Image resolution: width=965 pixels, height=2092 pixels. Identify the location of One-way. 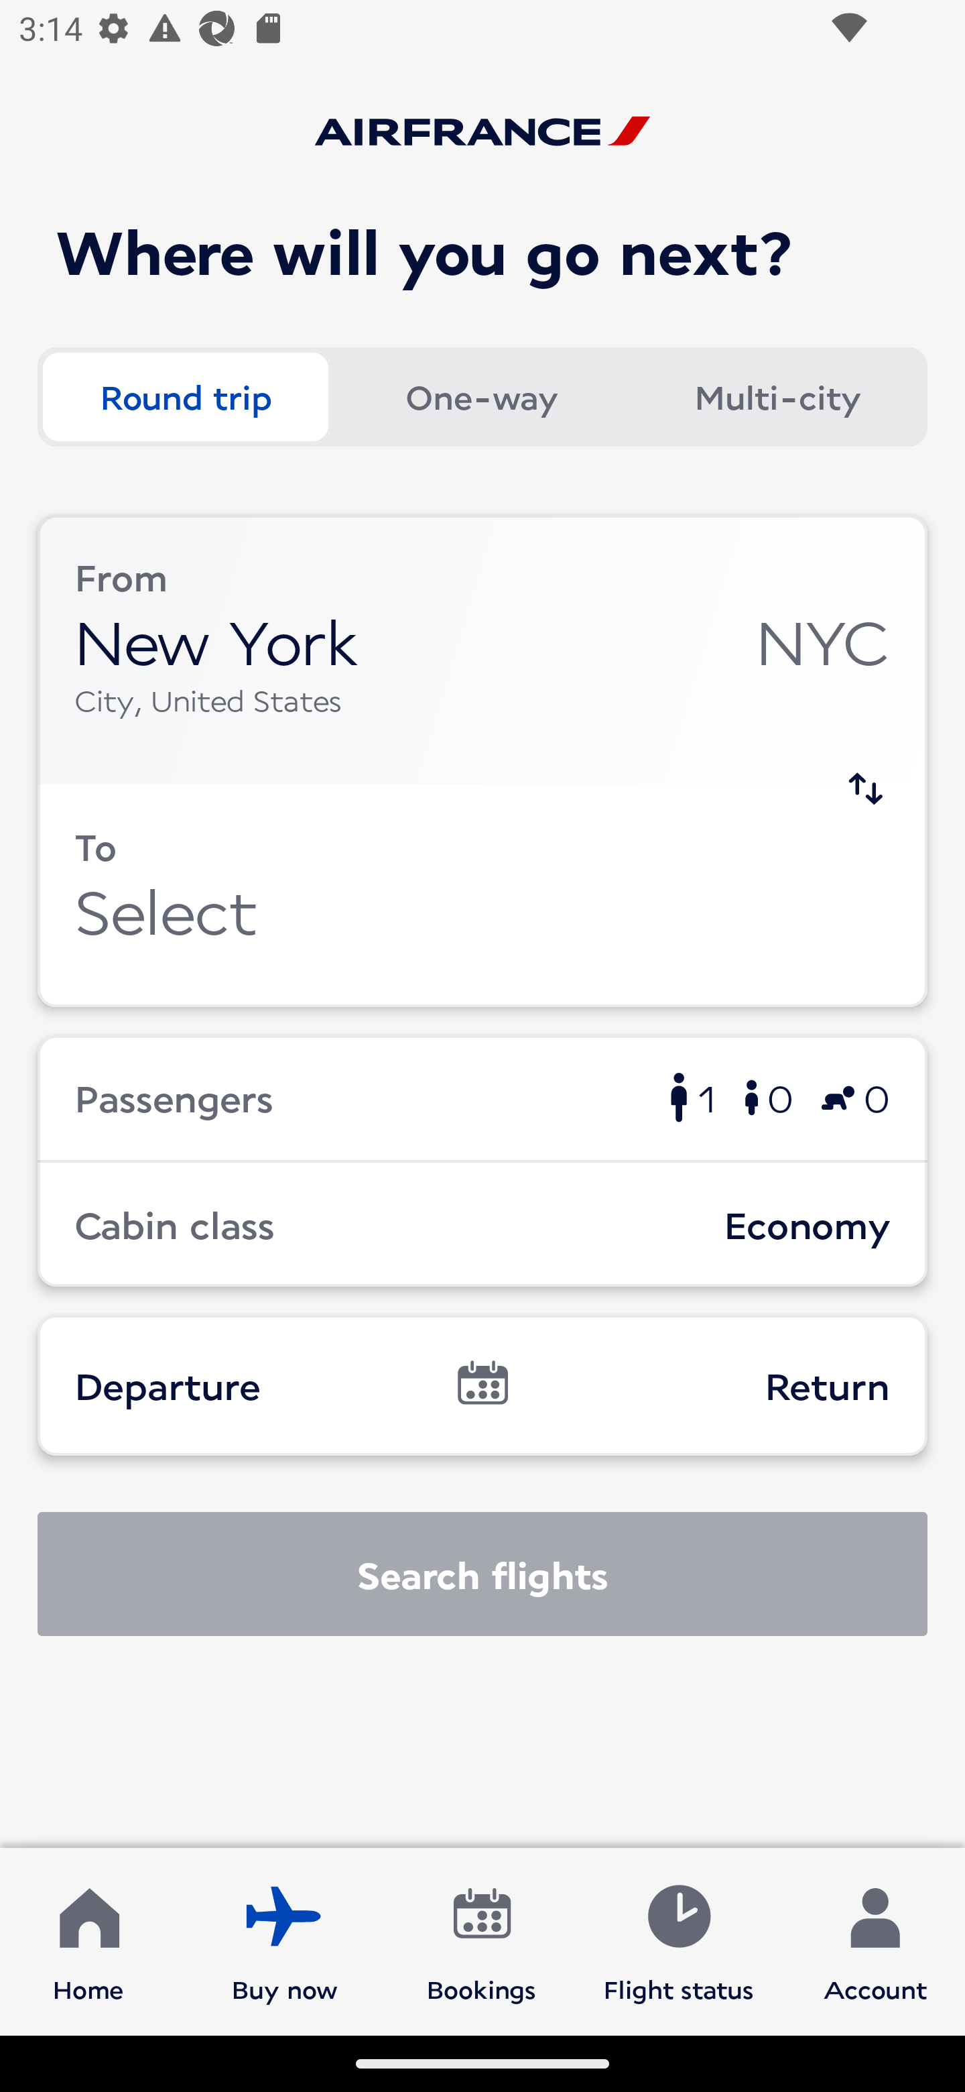
(481, 397).